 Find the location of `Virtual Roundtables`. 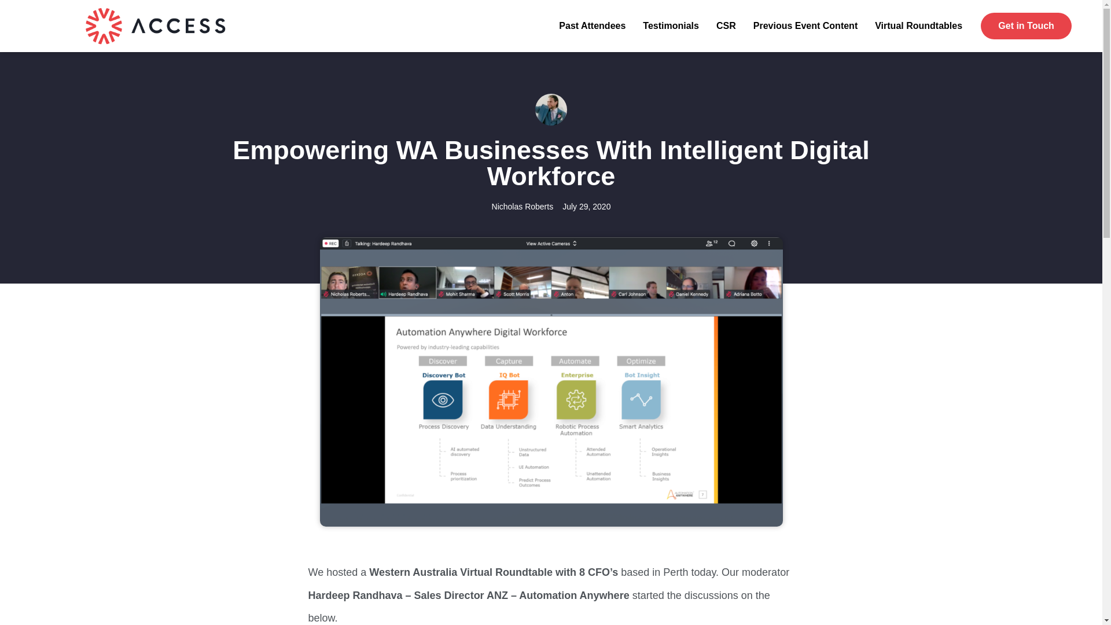

Virtual Roundtables is located at coordinates (918, 25).